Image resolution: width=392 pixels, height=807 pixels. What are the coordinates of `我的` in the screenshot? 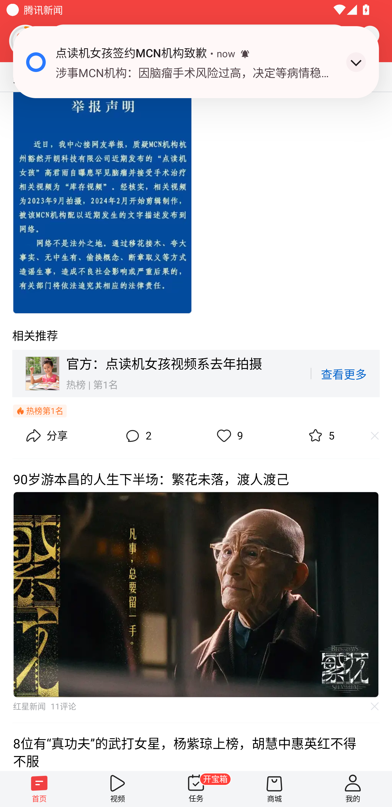 It's located at (353, 789).